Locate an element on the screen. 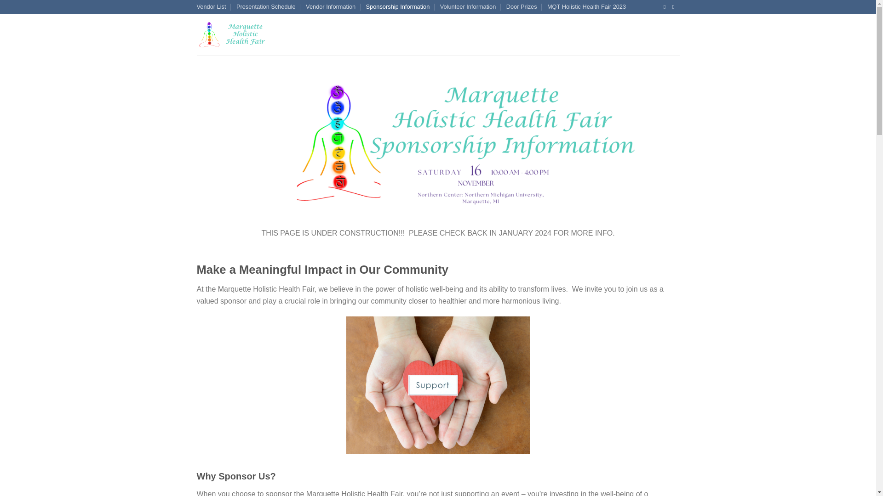 The width and height of the screenshot is (883, 496). Volunteer Information is located at coordinates (468, 7).